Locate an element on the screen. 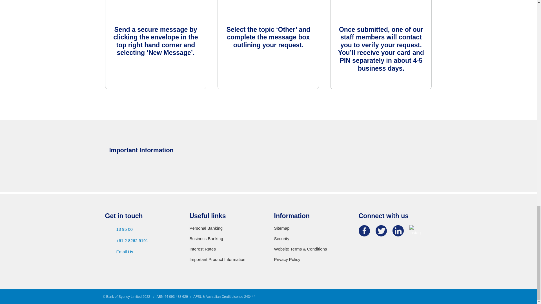  Important Information is located at coordinates (268, 150).